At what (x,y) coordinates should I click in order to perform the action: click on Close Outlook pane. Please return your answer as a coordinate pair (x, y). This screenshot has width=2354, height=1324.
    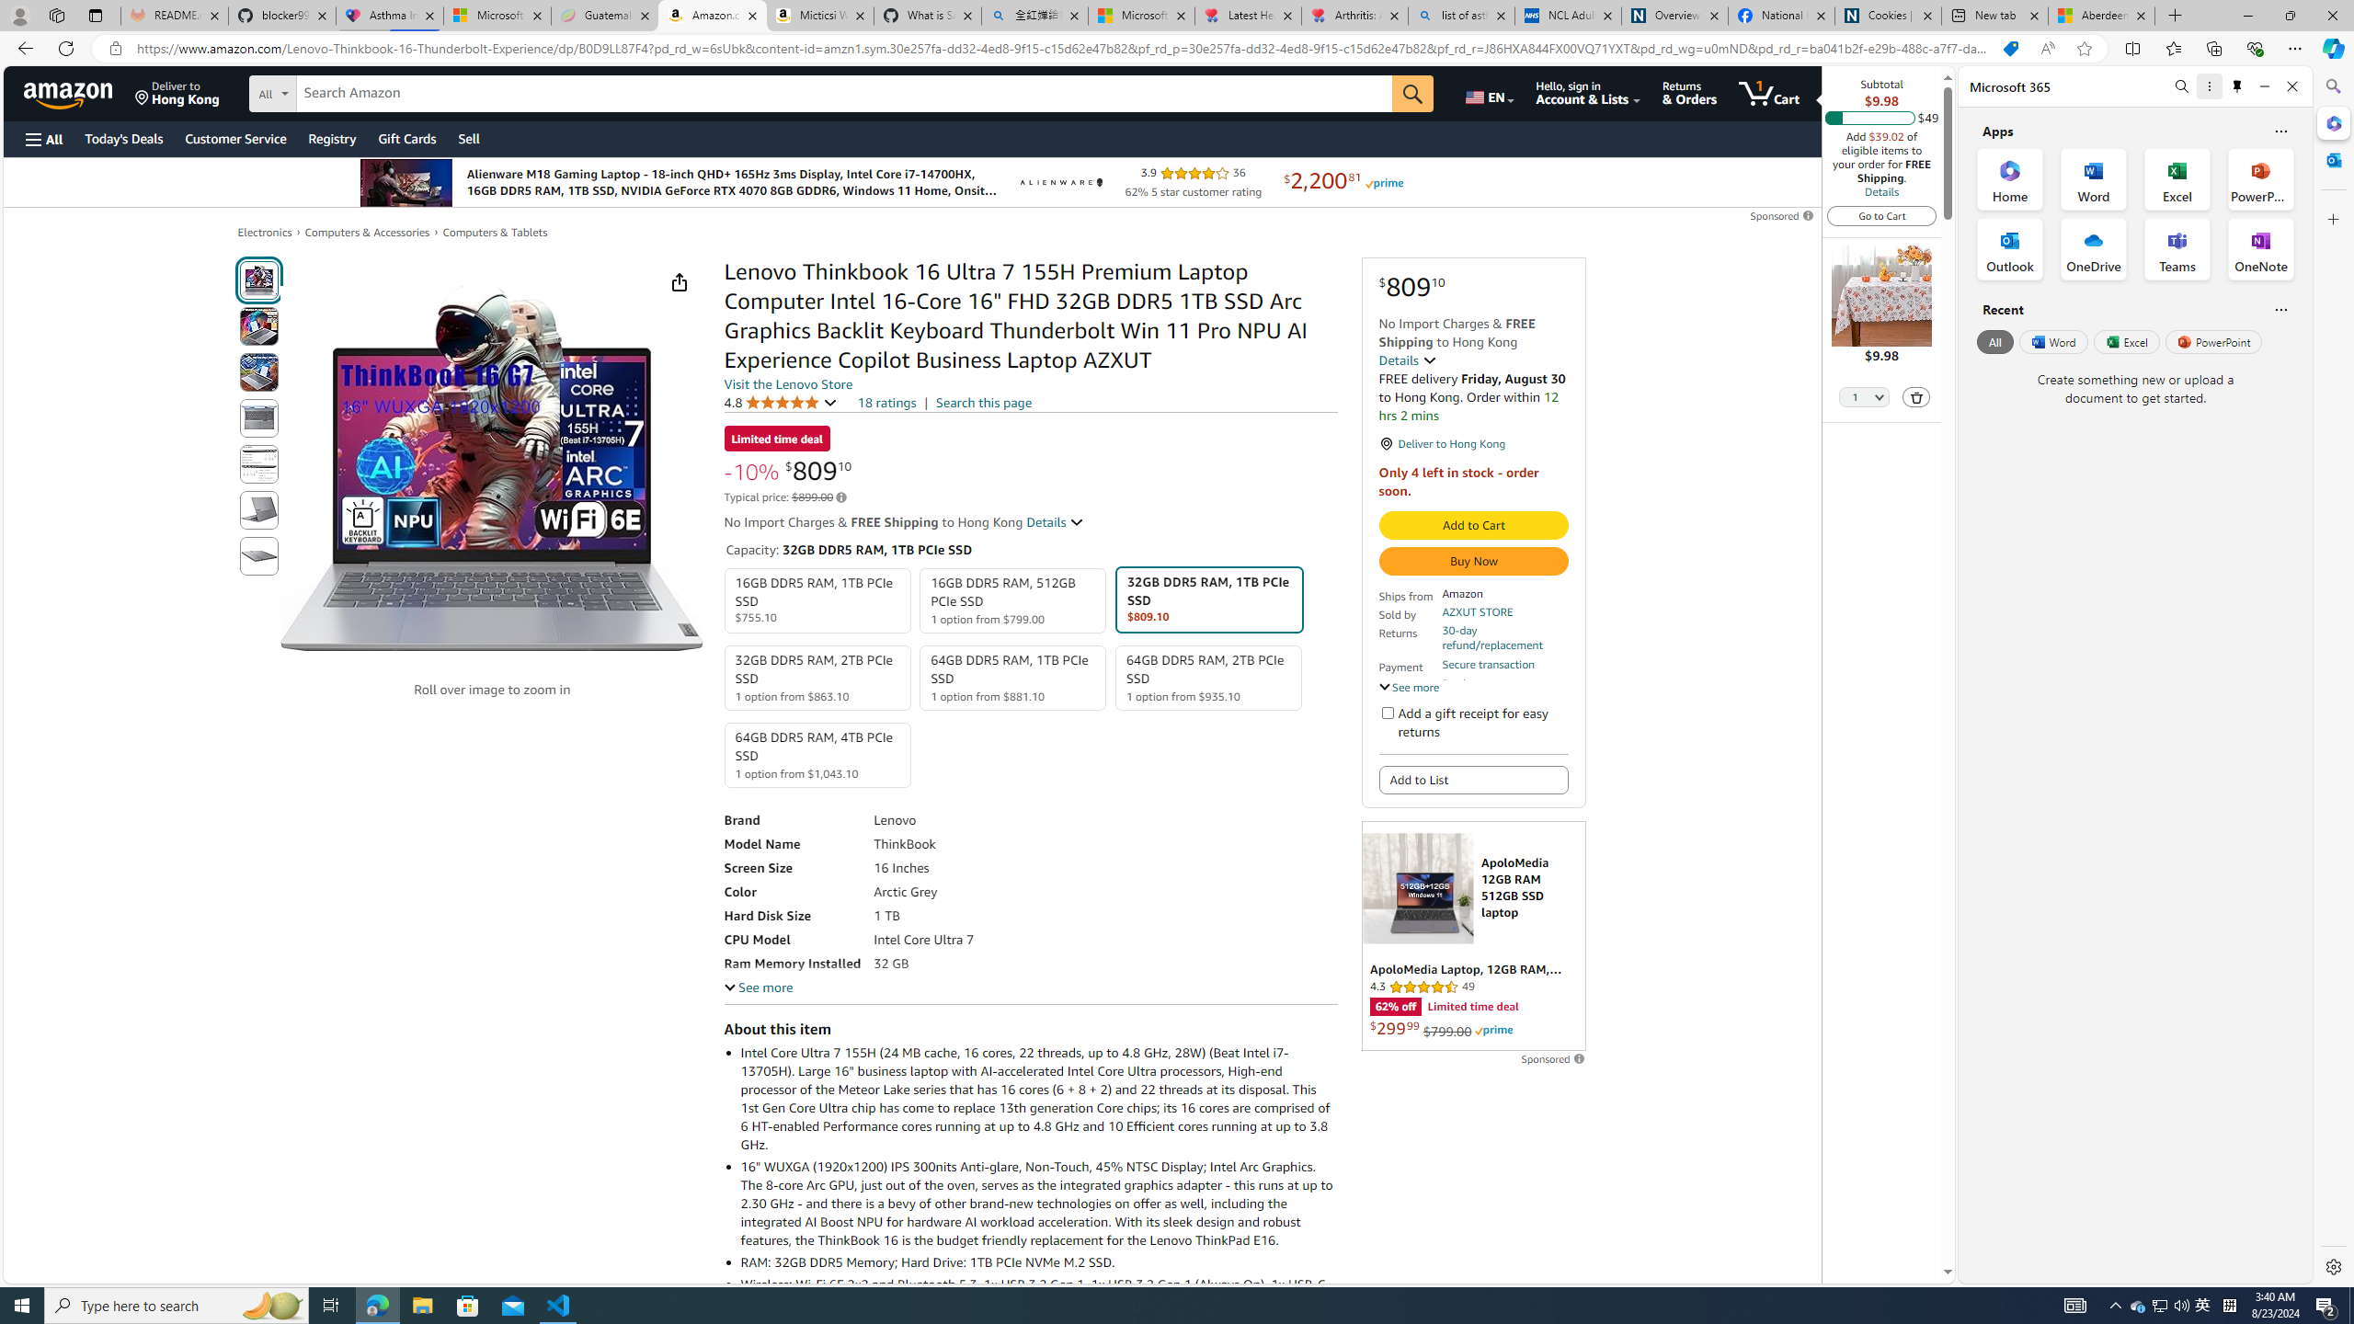
    Looking at the image, I should click on (2332, 159).